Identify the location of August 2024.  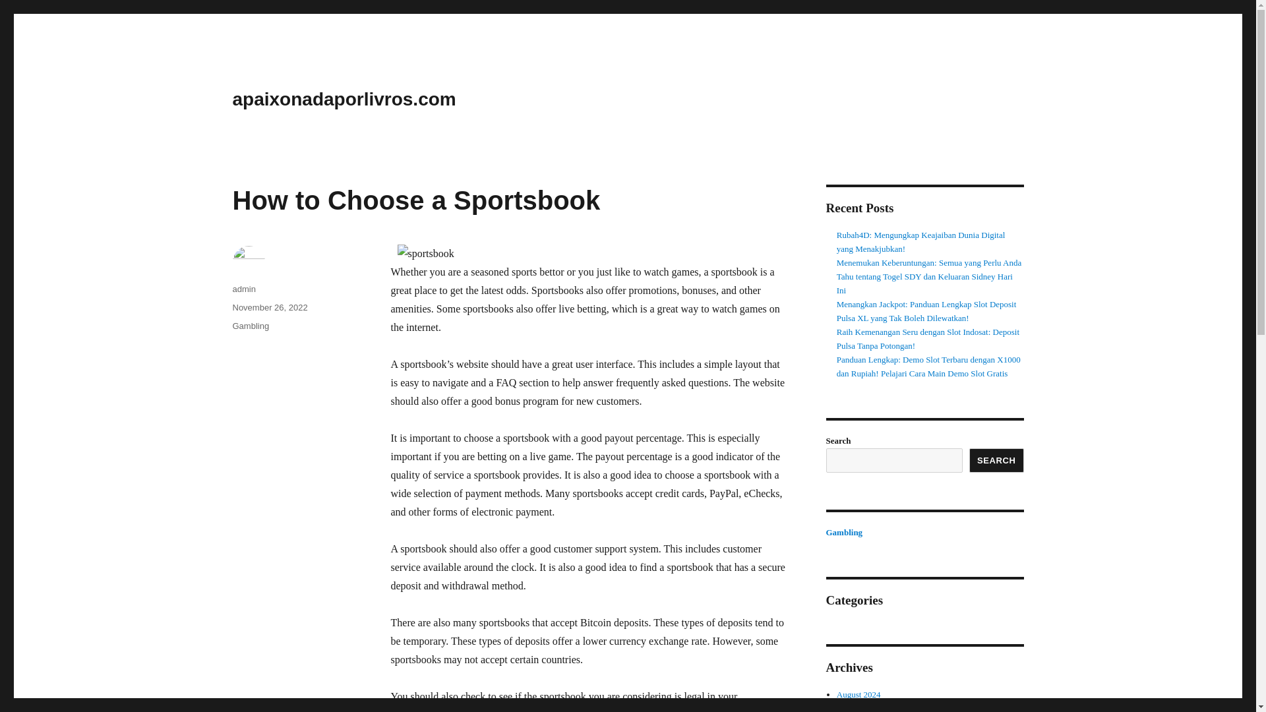
(859, 694).